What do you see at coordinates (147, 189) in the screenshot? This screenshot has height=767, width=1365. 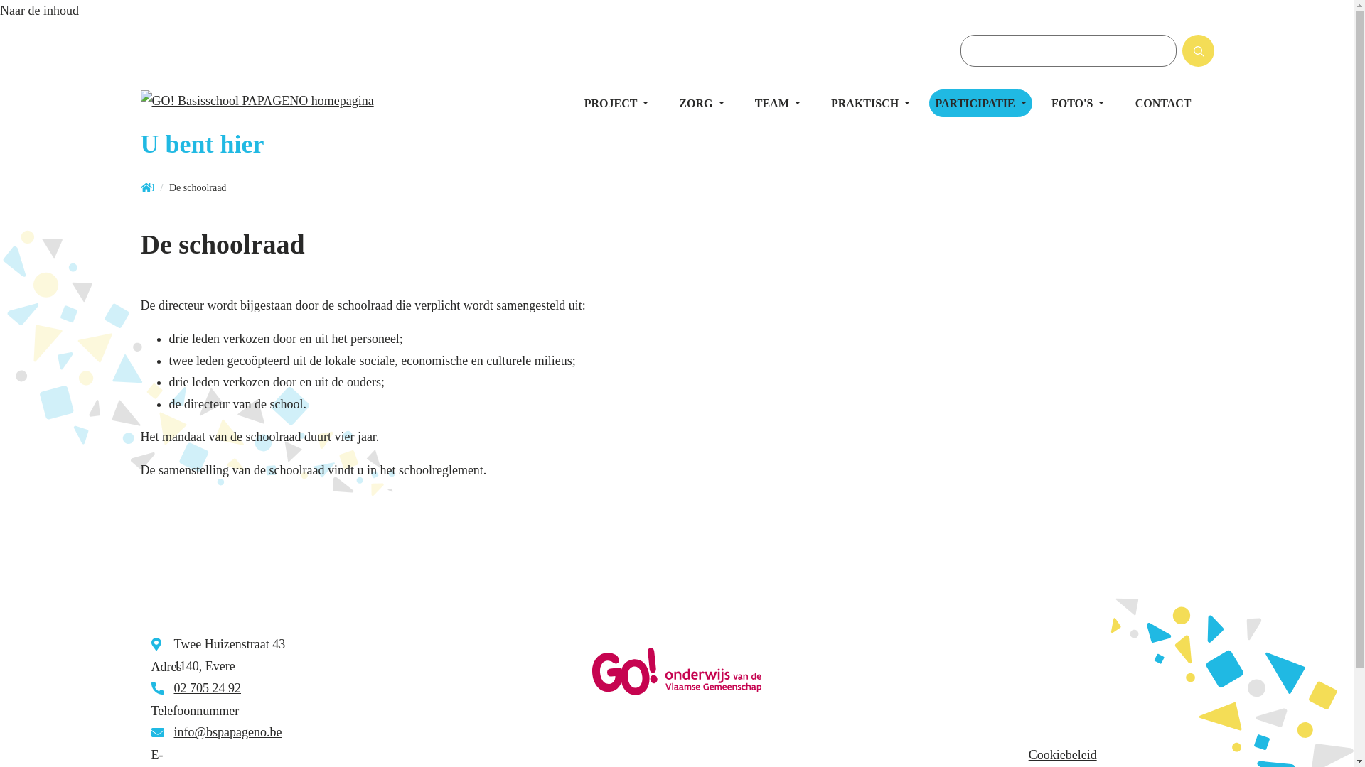 I see `Home` at bounding box center [147, 189].